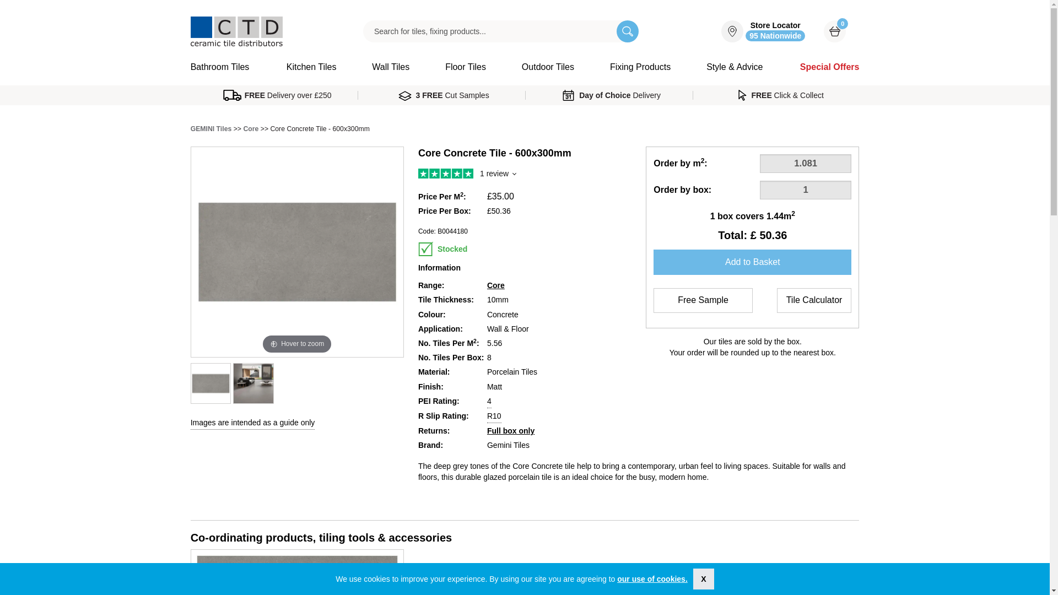  What do you see at coordinates (229, 71) in the screenshot?
I see `Bathroom Tiles` at bounding box center [229, 71].